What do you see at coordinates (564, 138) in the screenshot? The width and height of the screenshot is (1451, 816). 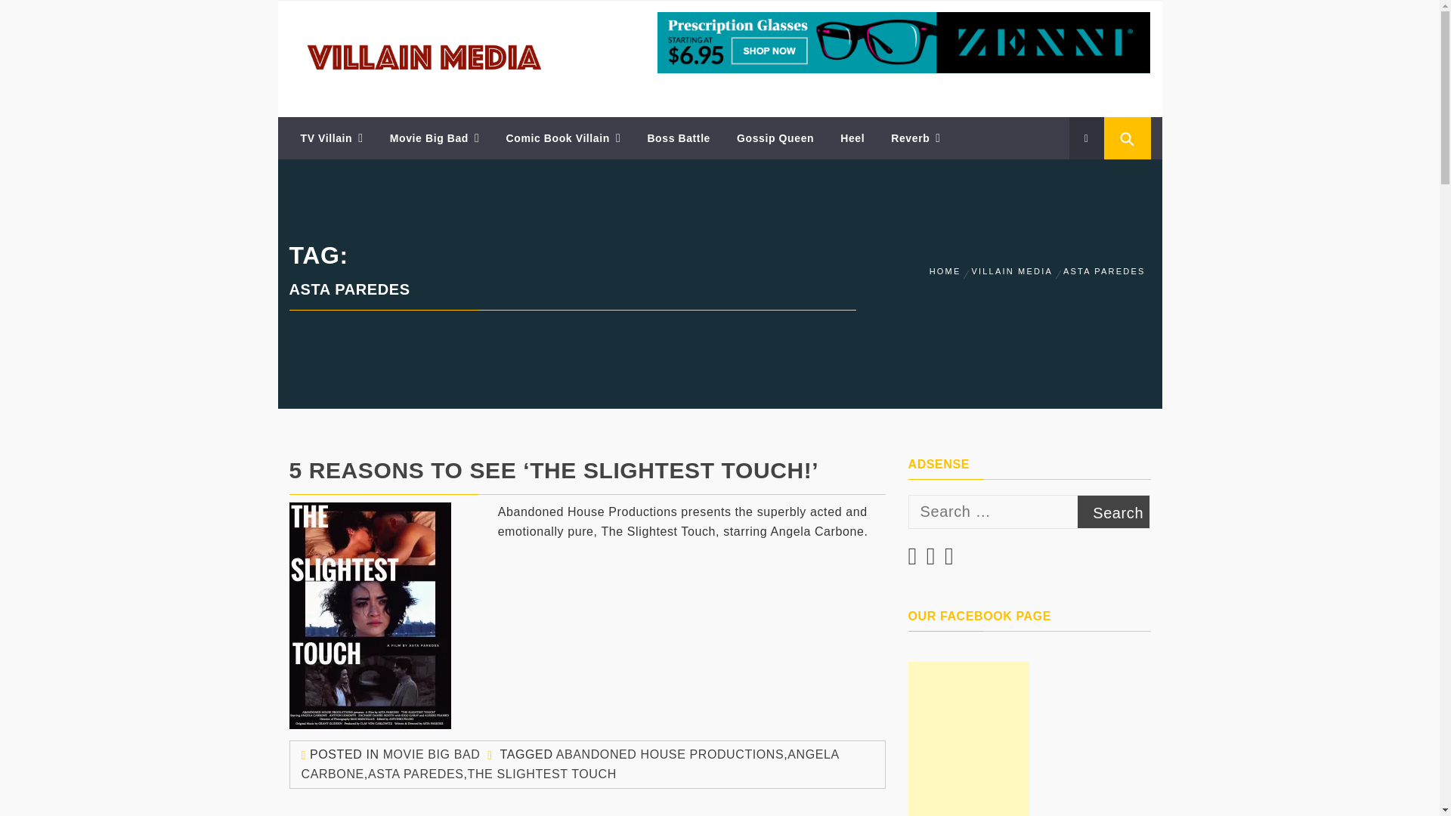 I see `Comic Book Villain` at bounding box center [564, 138].